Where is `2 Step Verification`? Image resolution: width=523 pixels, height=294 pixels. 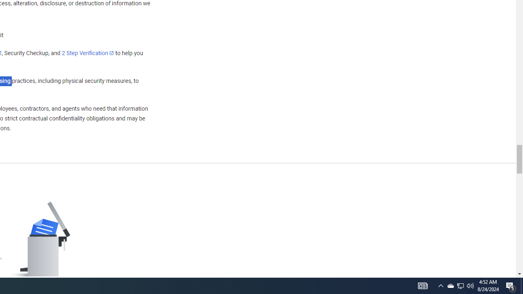
2 Step Verification is located at coordinates (88, 53).